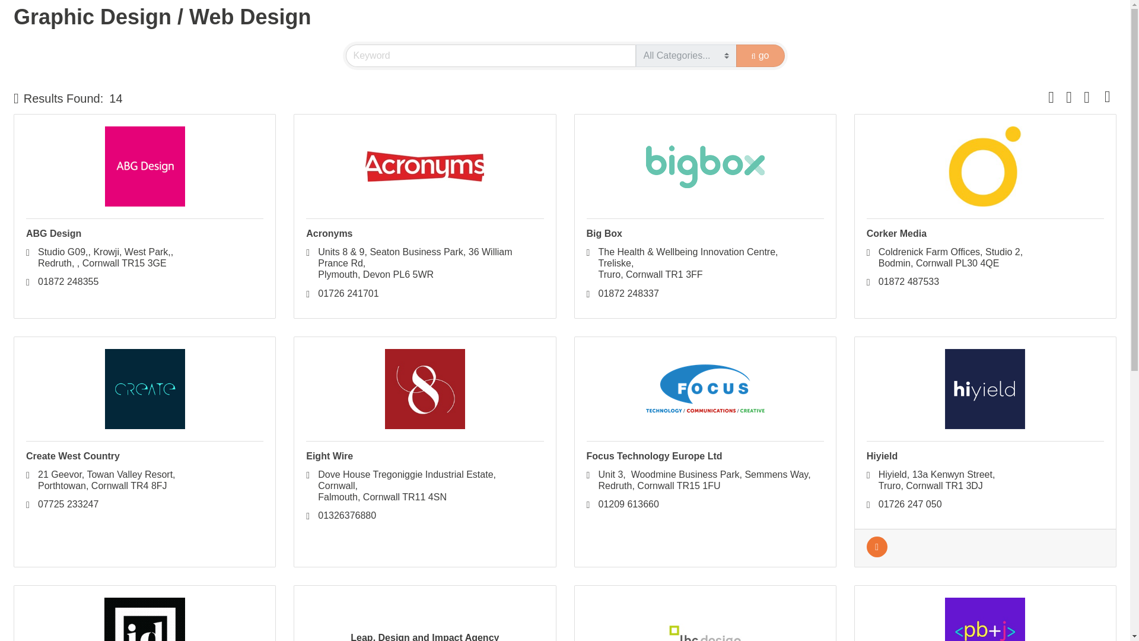  I want to click on Acronyms, so click(329, 233).